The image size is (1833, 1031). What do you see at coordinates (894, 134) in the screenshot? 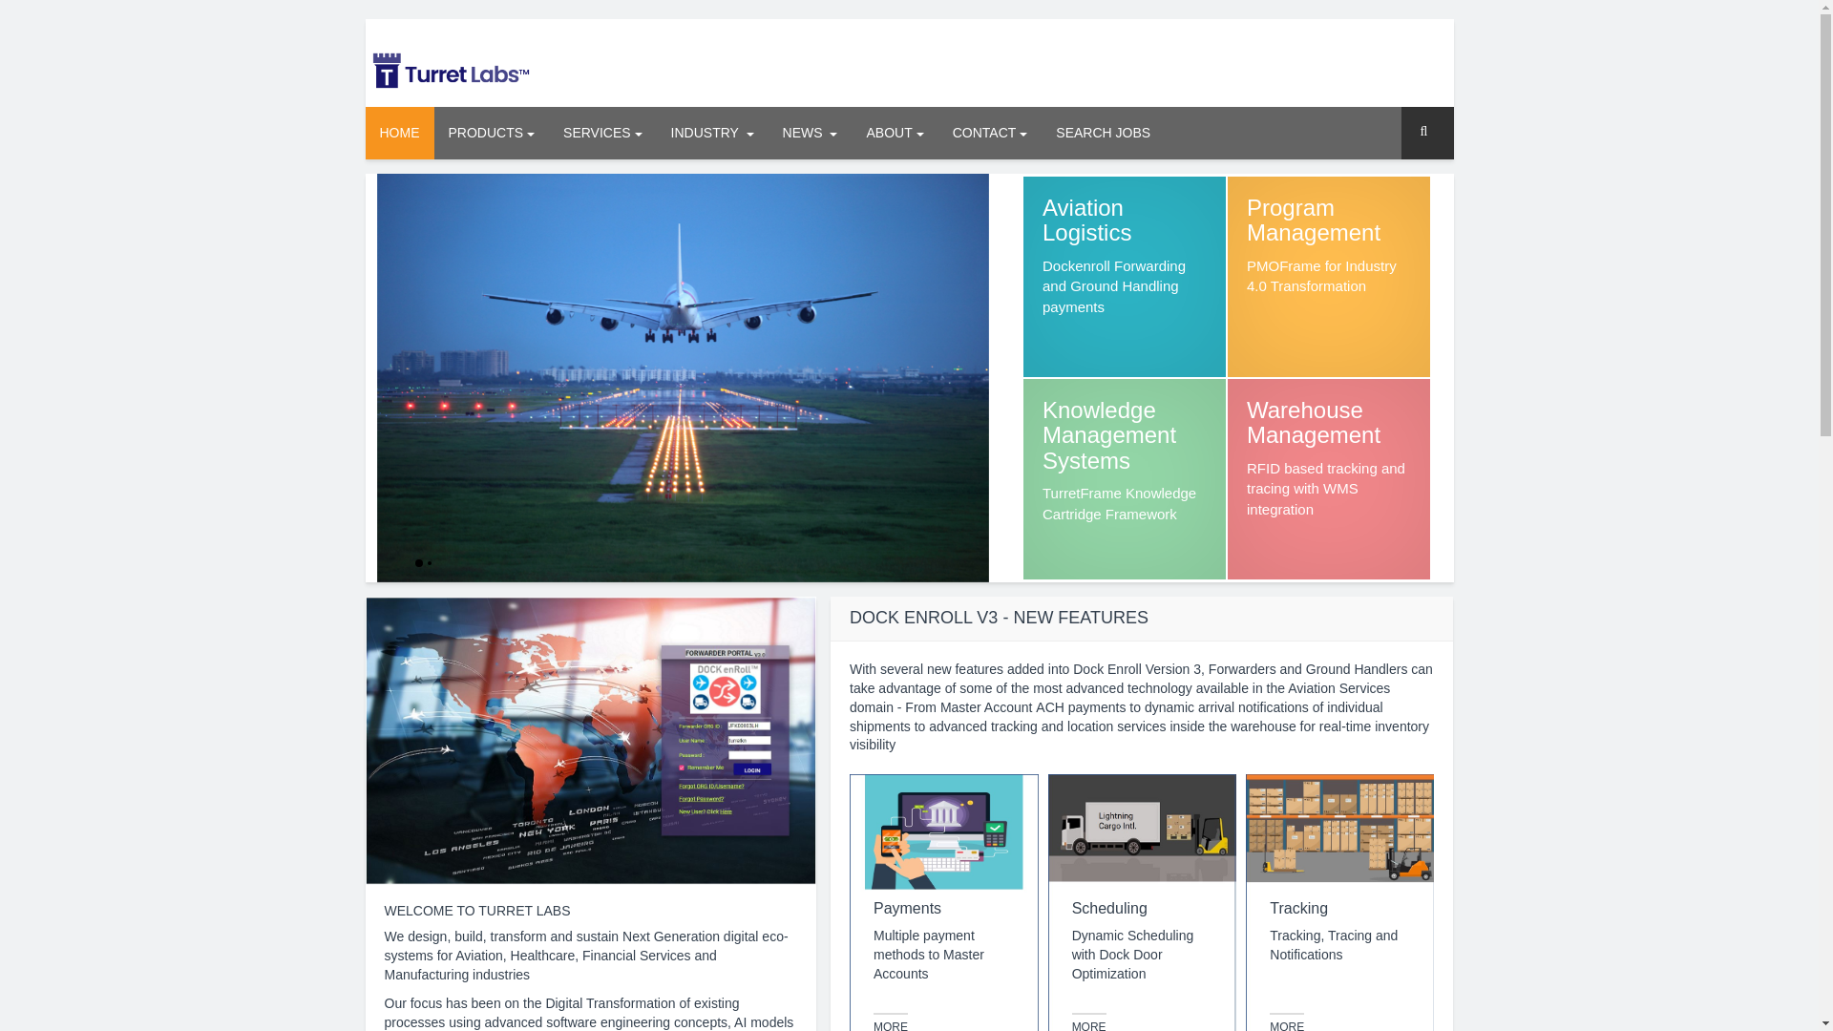
I see `ABOUT` at bounding box center [894, 134].